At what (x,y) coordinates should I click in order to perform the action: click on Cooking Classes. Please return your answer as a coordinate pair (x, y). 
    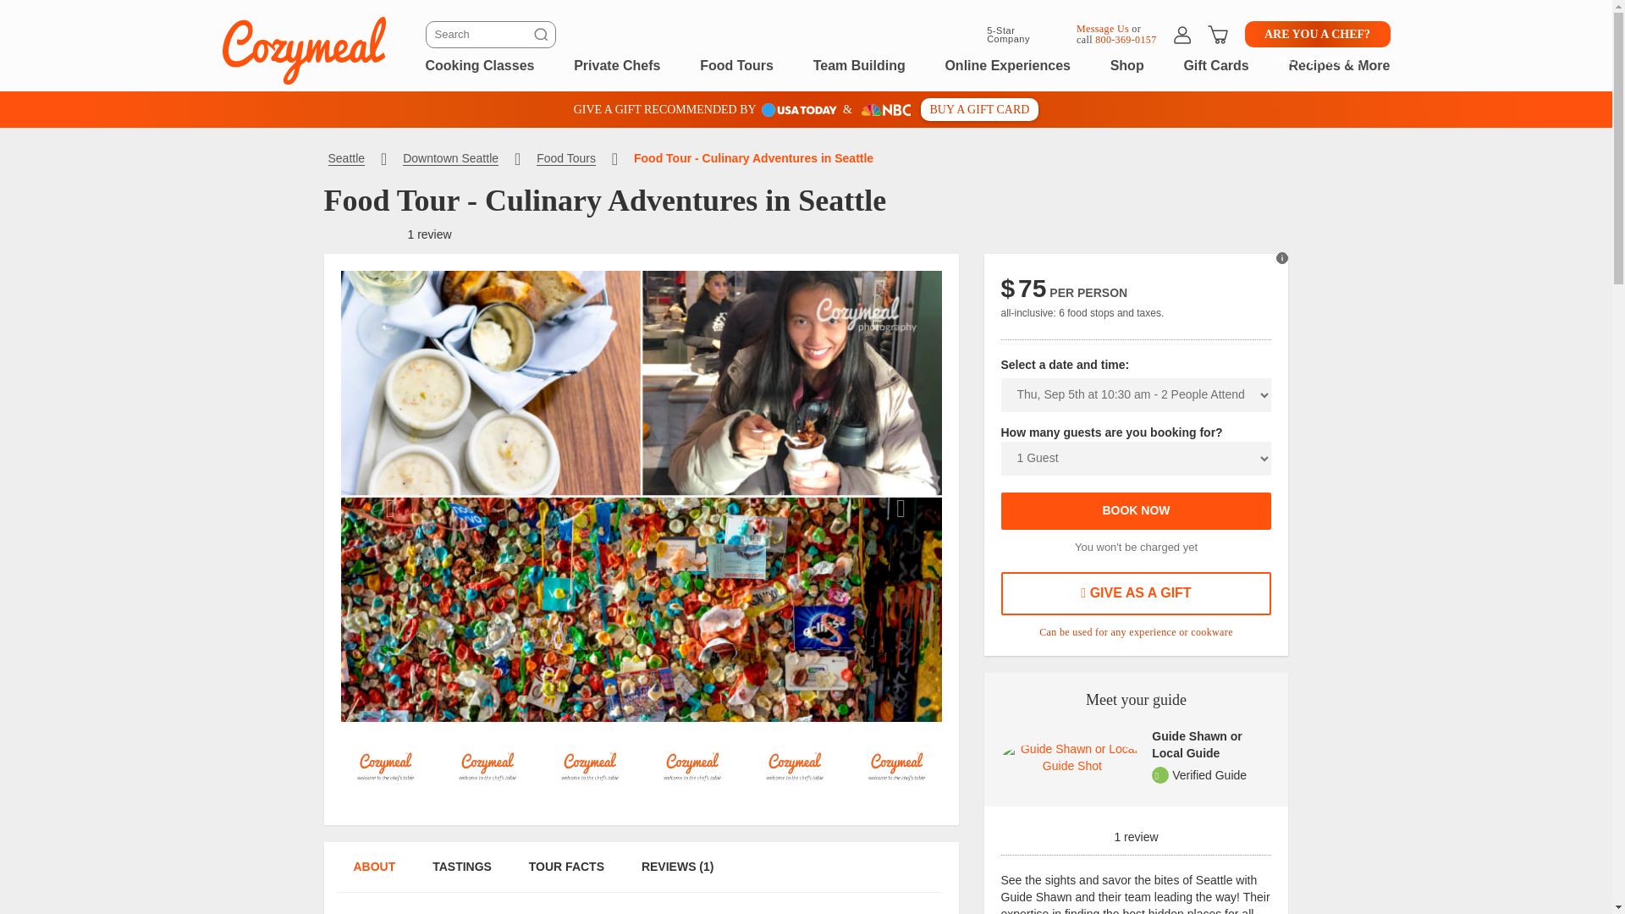
    Looking at the image, I should click on (479, 64).